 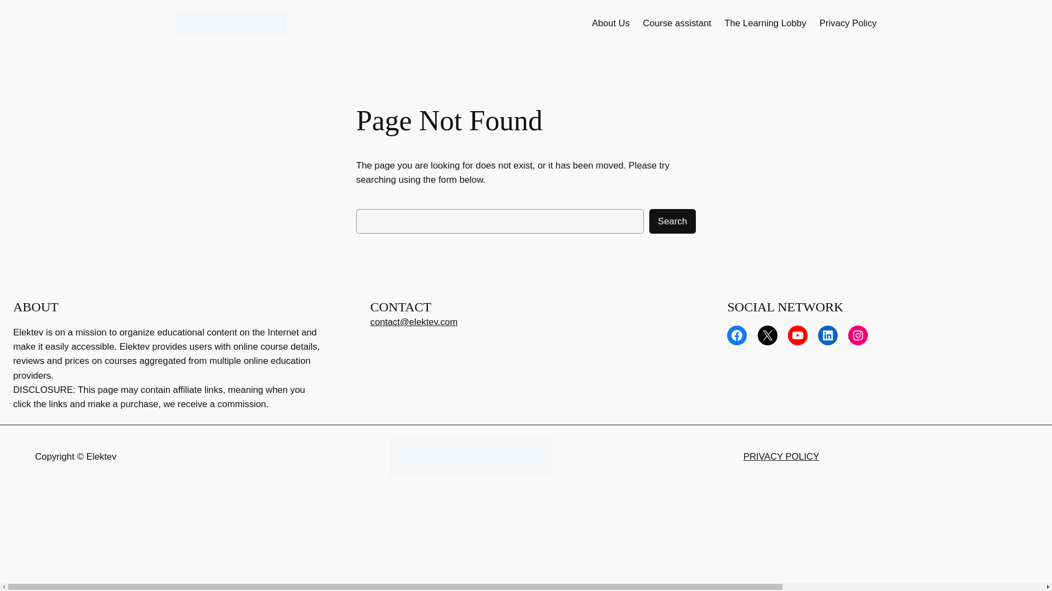 I want to click on Course assistant, so click(x=677, y=24).